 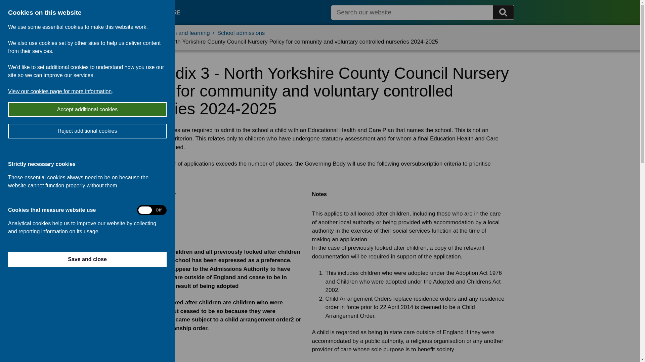 What do you see at coordinates (58, 259) in the screenshot?
I see `Save and close` at bounding box center [58, 259].